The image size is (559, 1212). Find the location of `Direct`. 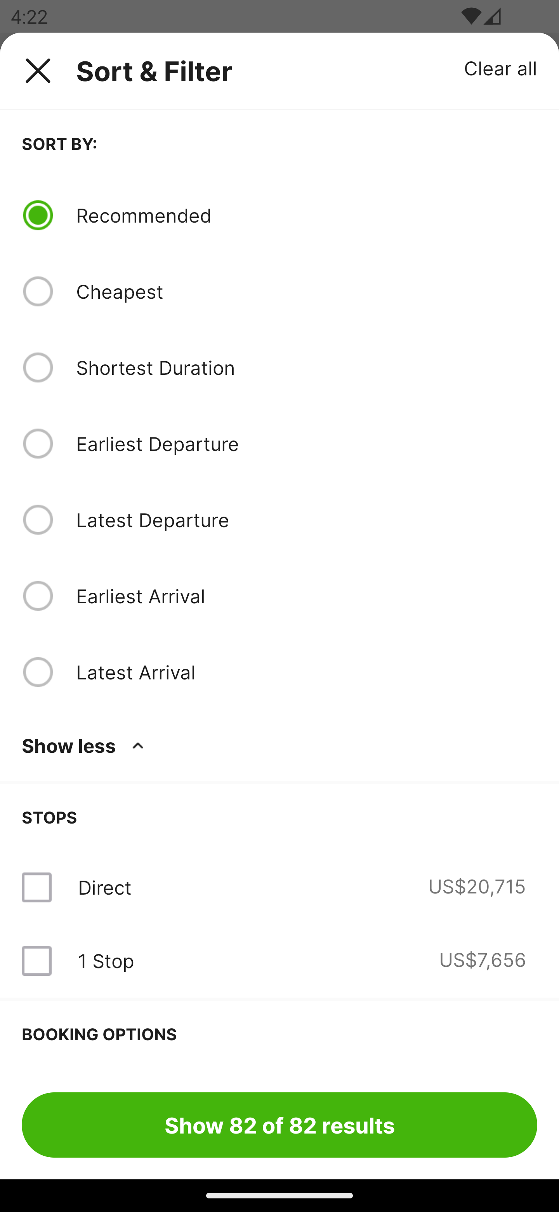

Direct is located at coordinates (104, 887).